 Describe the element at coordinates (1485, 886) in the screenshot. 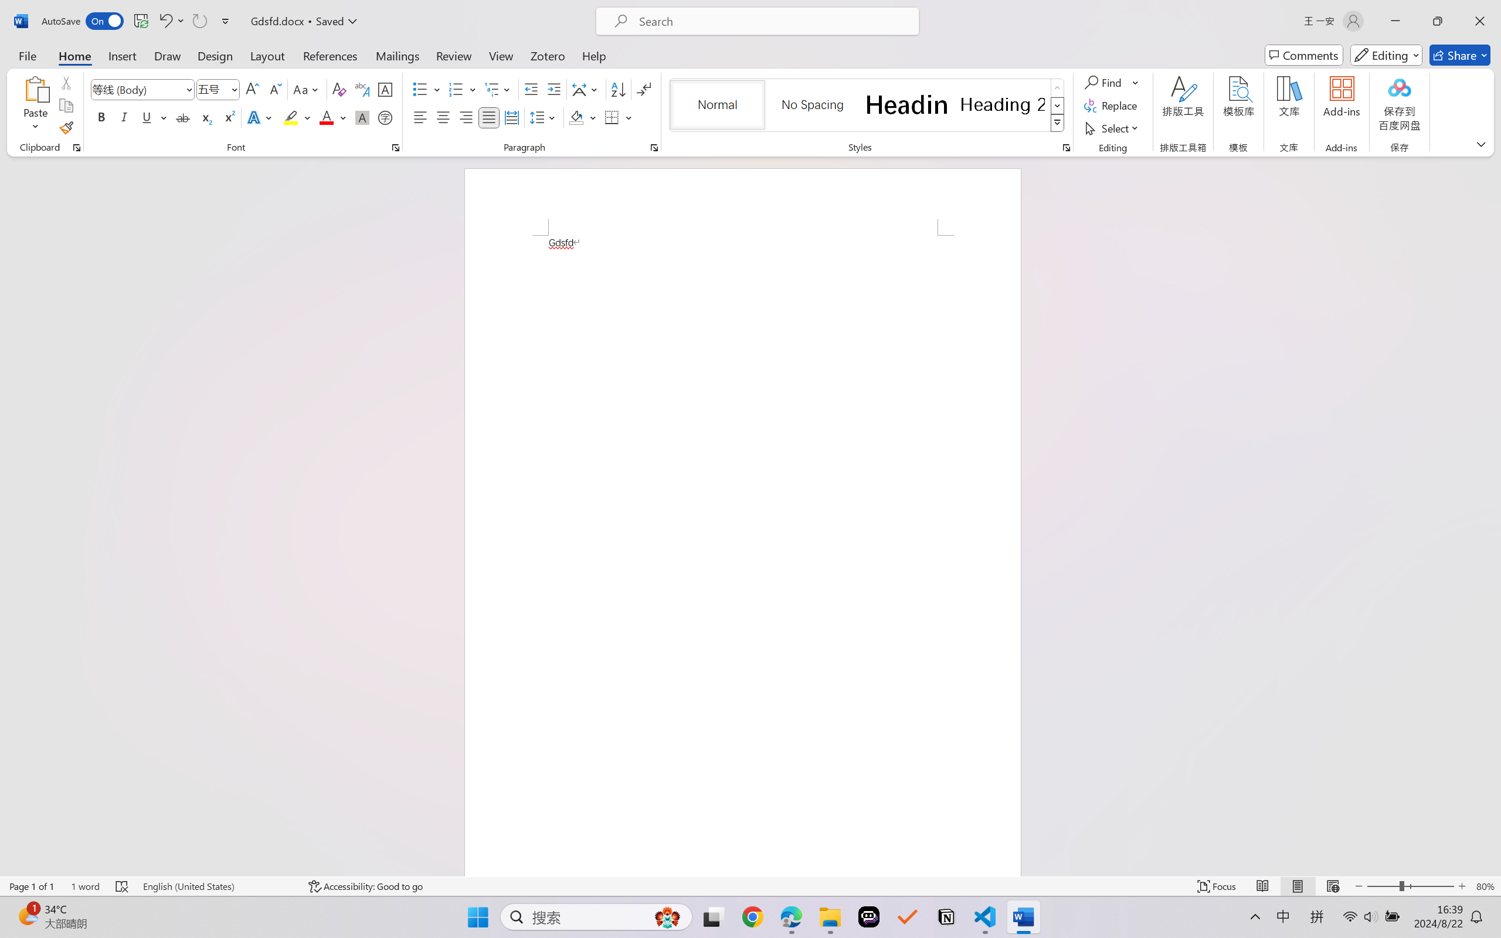

I see `Zoom 80%` at that location.